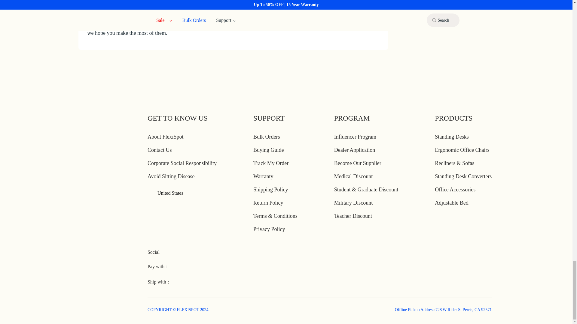 Image resolution: width=577 pixels, height=324 pixels. I want to click on Return Policy, so click(268, 203).